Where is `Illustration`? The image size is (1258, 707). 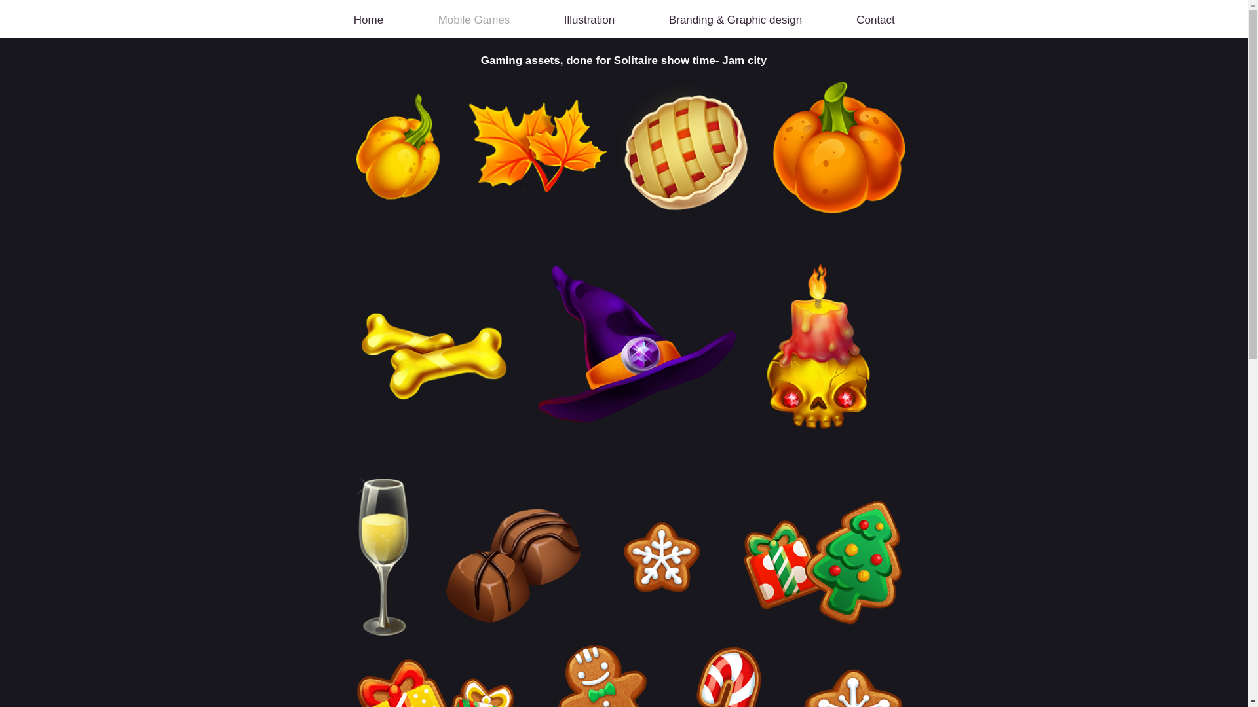
Illustration is located at coordinates (588, 20).